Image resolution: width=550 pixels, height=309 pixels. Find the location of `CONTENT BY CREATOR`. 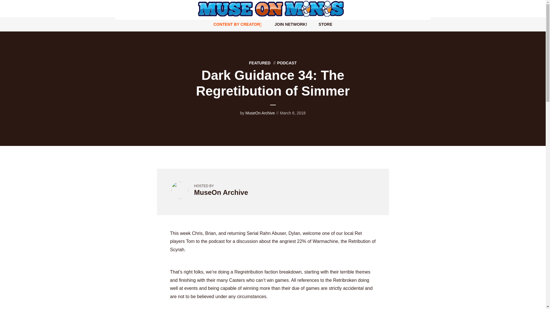

CONTENT BY CREATOR is located at coordinates (238, 24).